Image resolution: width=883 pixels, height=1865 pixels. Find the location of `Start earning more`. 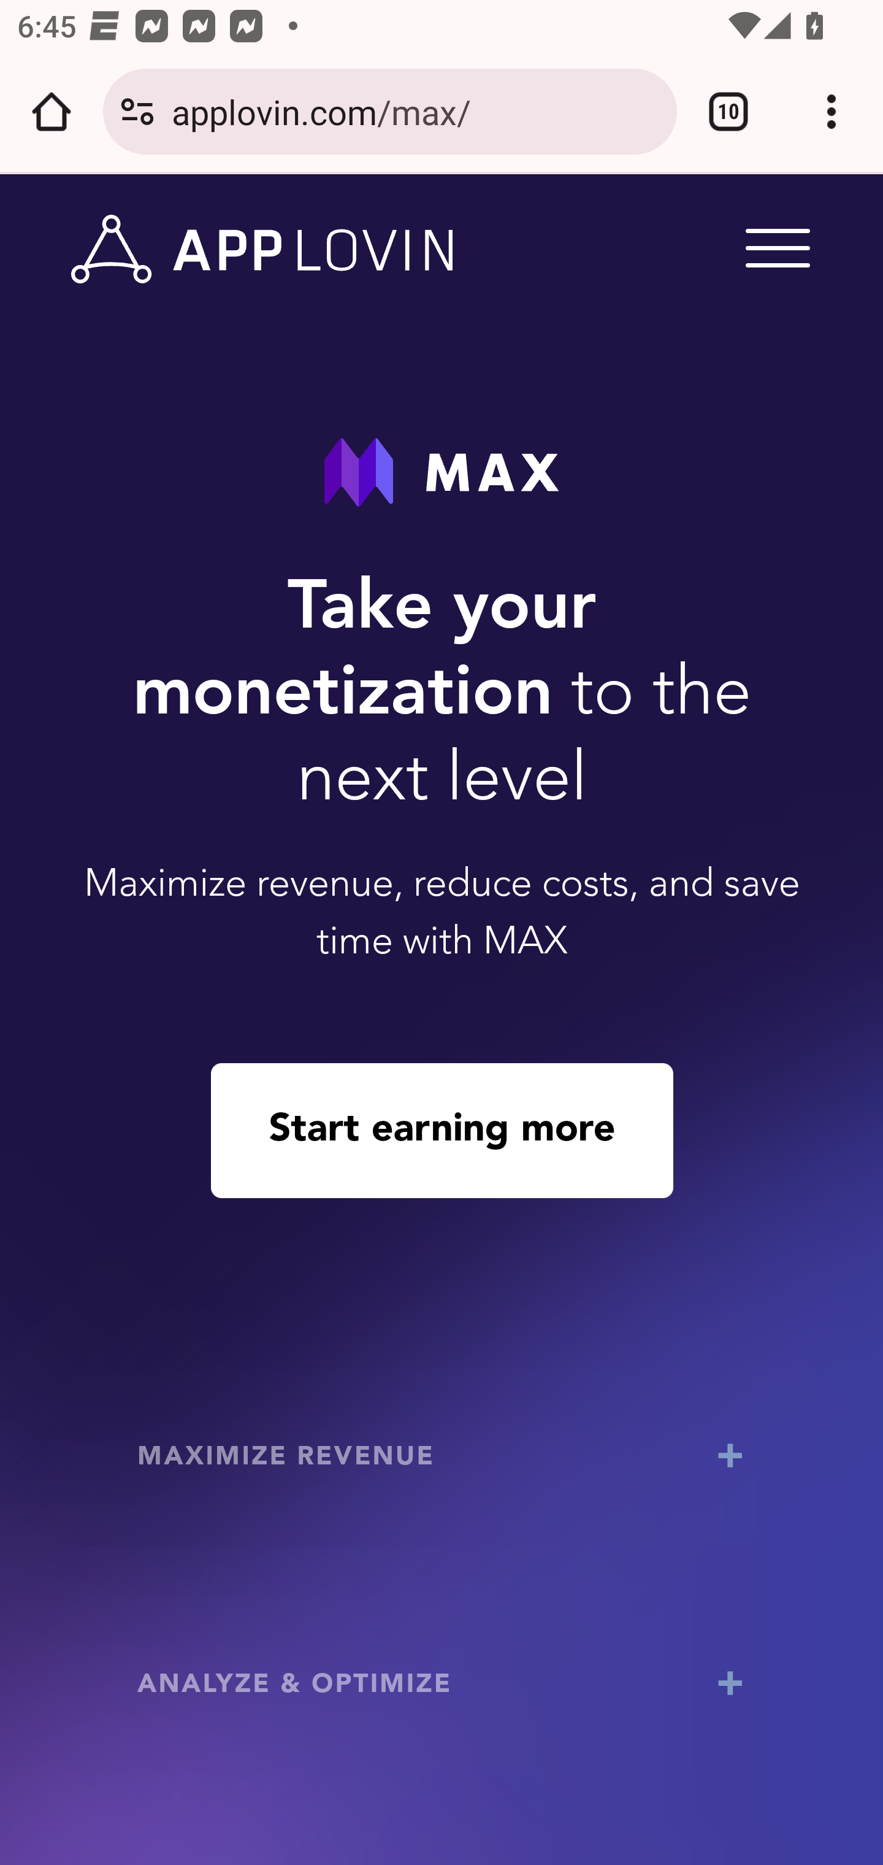

Start earning more is located at coordinates (442, 1130).